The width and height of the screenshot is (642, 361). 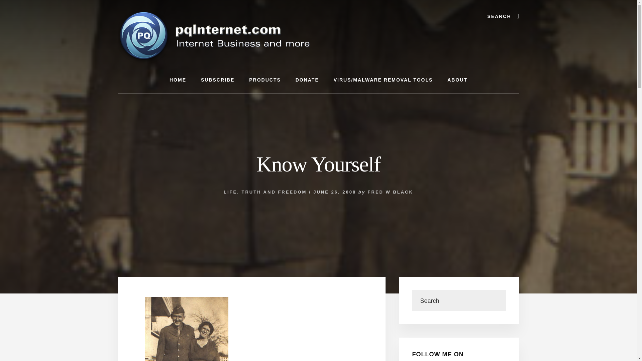 What do you see at coordinates (230, 192) in the screenshot?
I see `LIFE` at bounding box center [230, 192].